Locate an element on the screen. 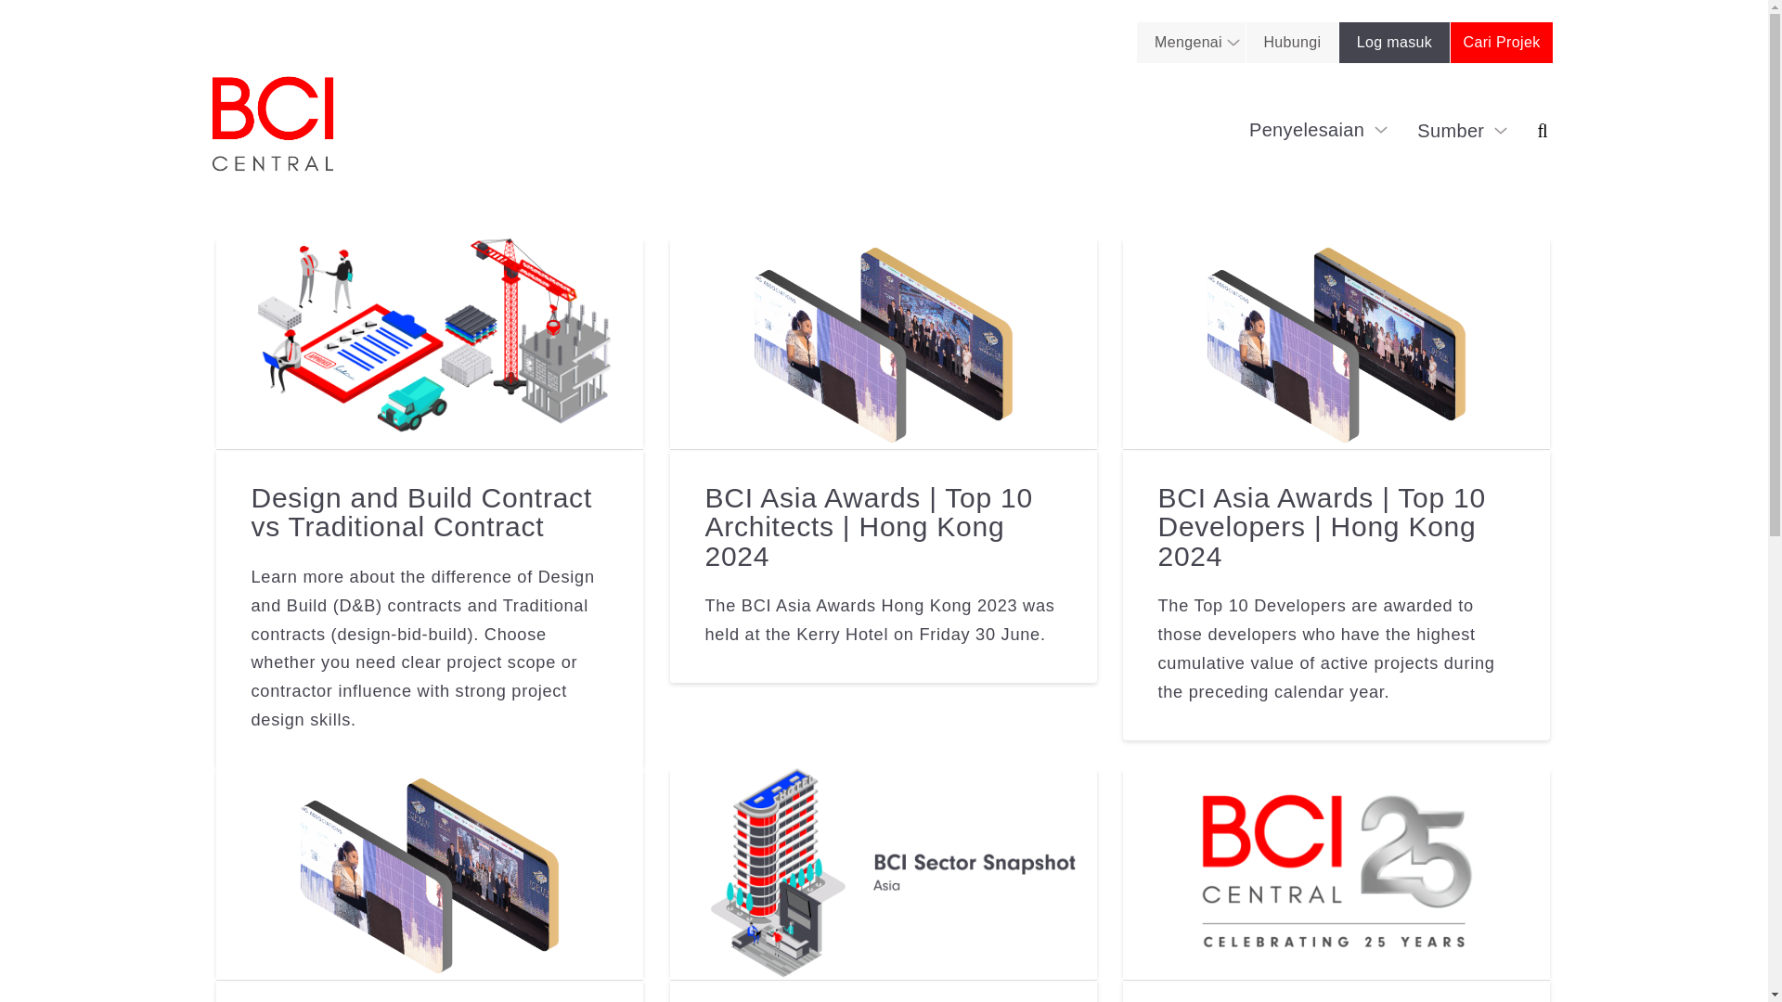  Cari Projek is located at coordinates (1501, 43).